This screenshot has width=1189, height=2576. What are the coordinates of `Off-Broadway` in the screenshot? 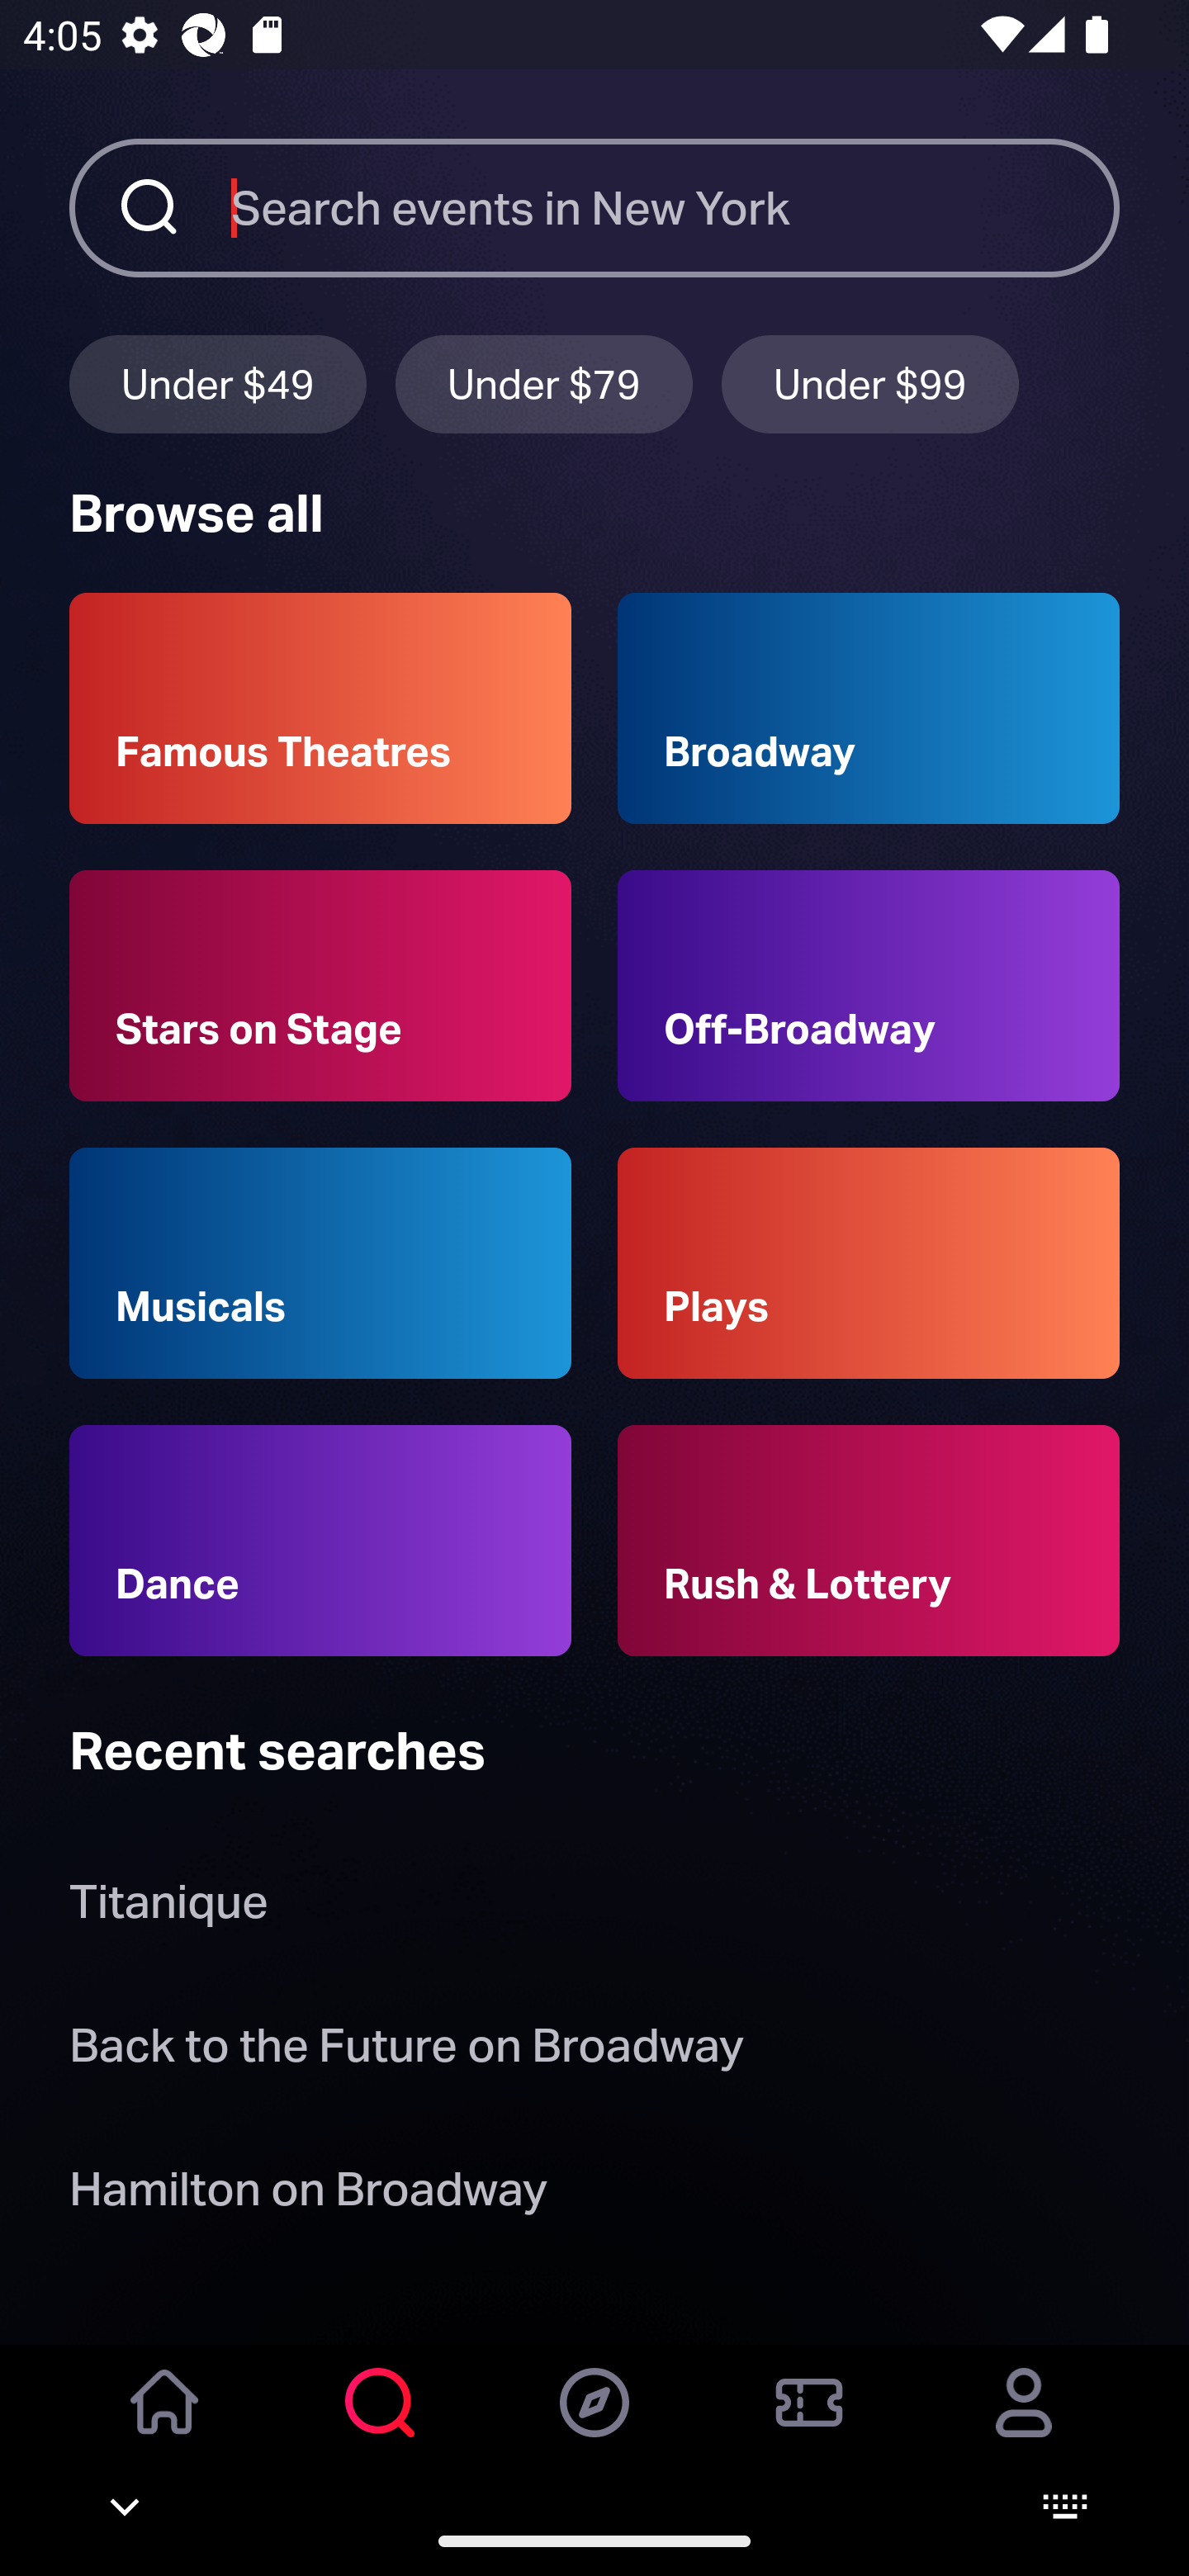 It's located at (869, 986).